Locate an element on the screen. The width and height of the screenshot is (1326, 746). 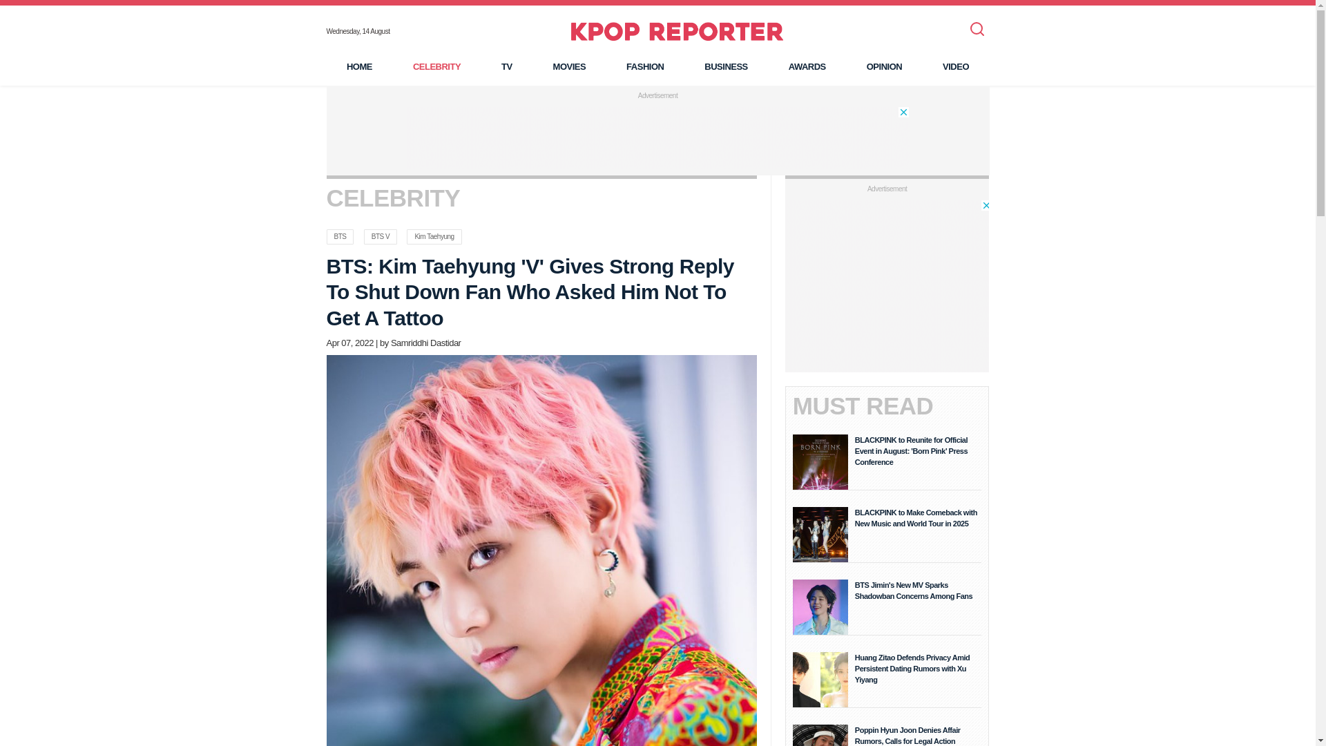
BUSINESS is located at coordinates (725, 66).